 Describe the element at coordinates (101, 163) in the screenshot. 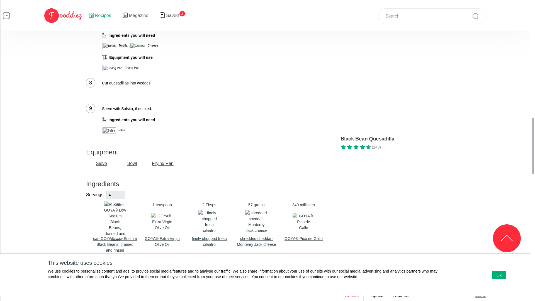

I see `Frying Pan` at that location.